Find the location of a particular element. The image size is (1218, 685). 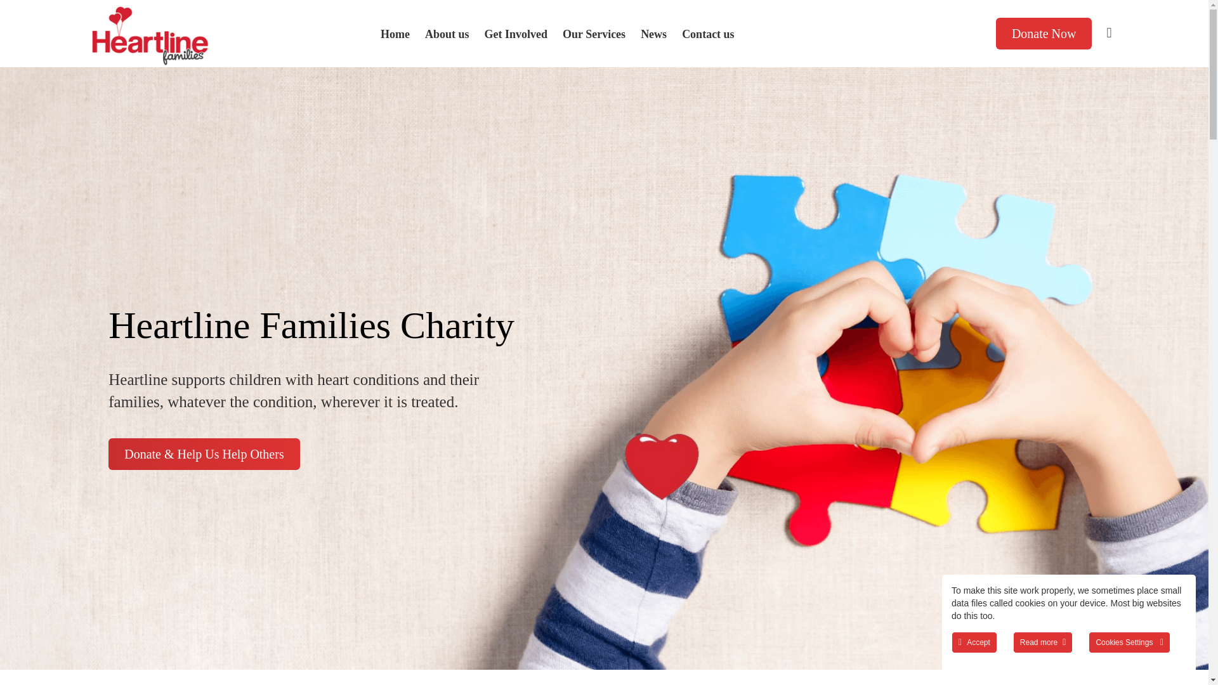

News is located at coordinates (653, 34).